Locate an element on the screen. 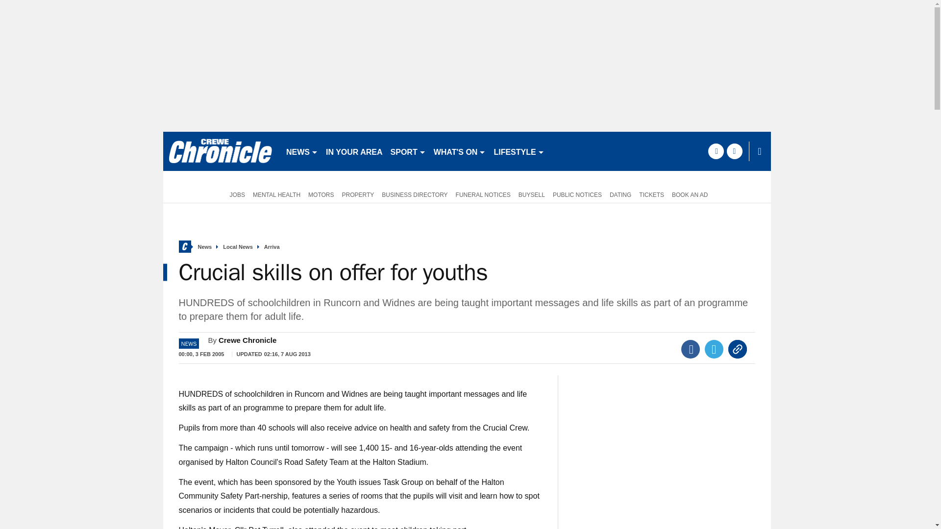  twitter is located at coordinates (734, 151).